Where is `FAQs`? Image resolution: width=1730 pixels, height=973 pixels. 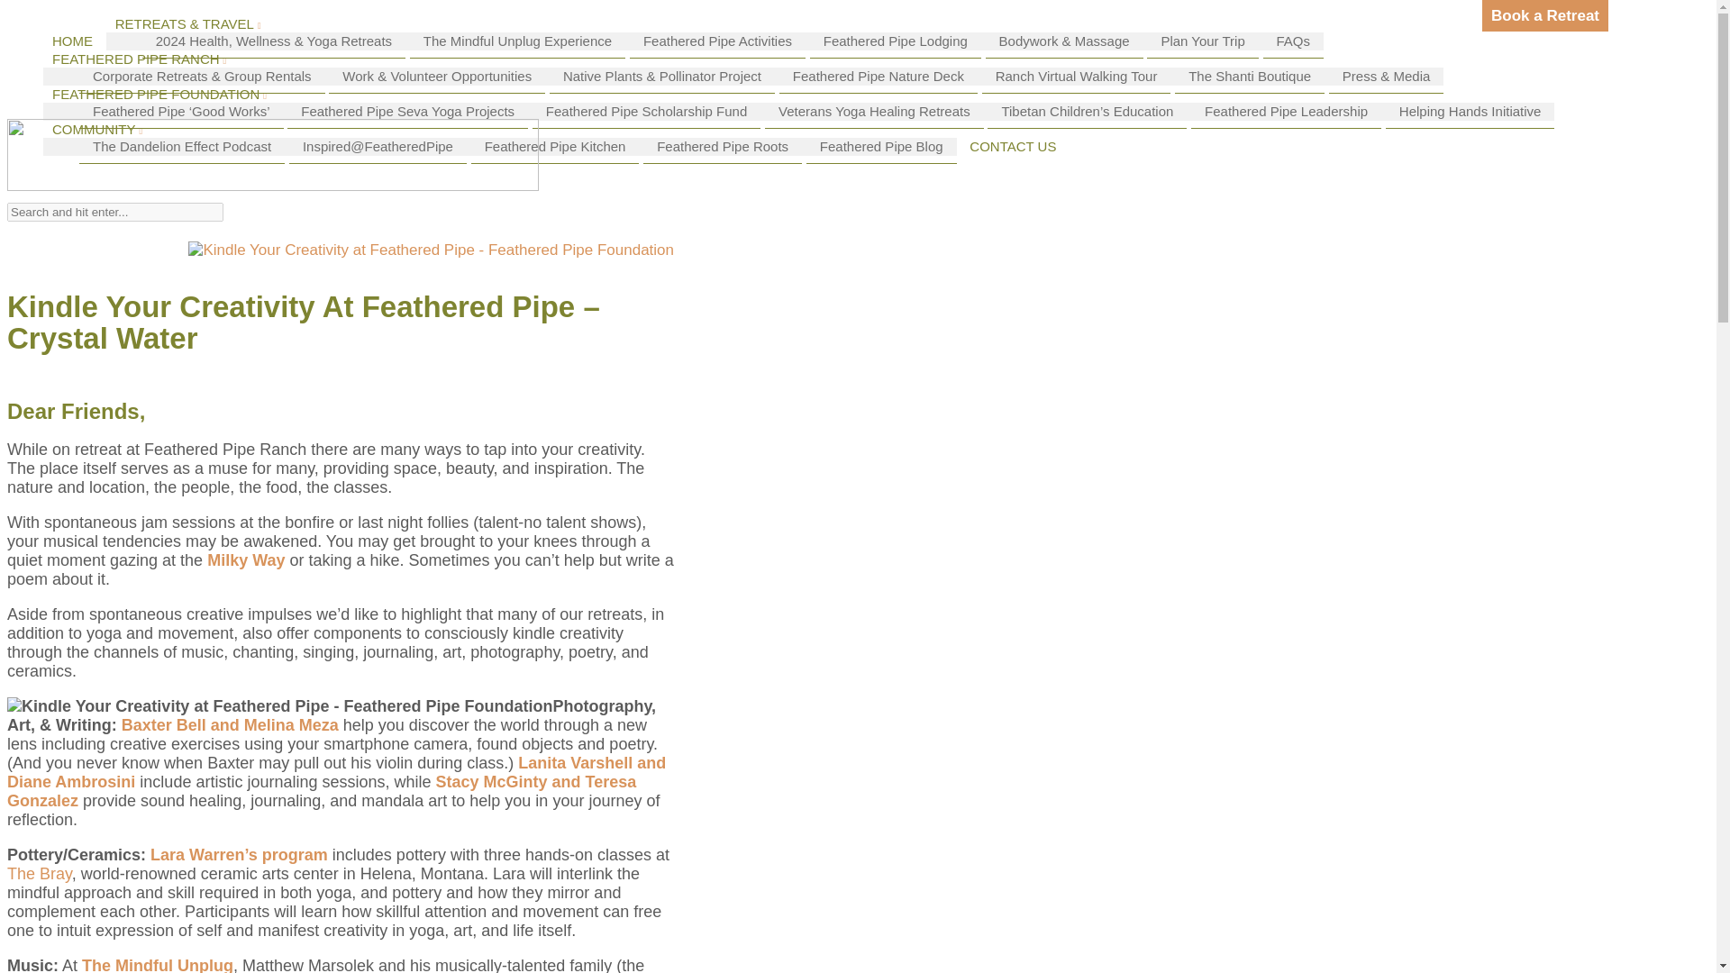 FAQs is located at coordinates (1294, 41).